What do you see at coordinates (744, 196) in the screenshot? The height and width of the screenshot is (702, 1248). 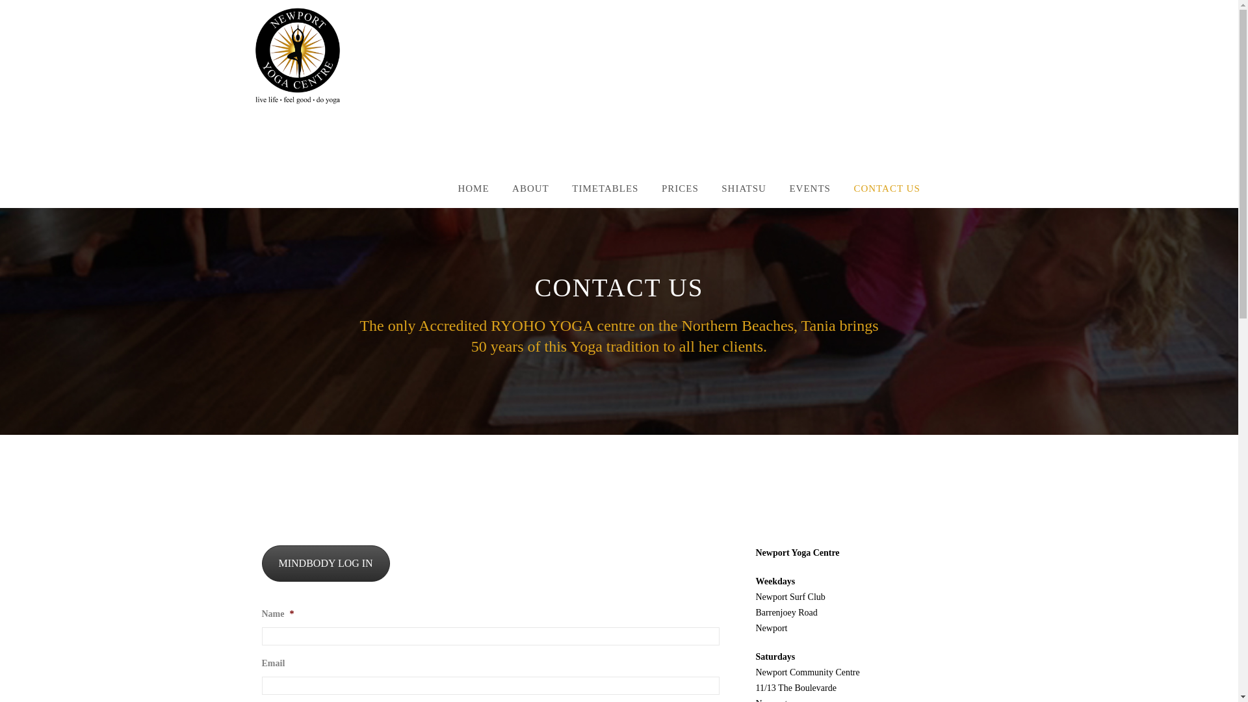 I see `SHIATSU` at bounding box center [744, 196].